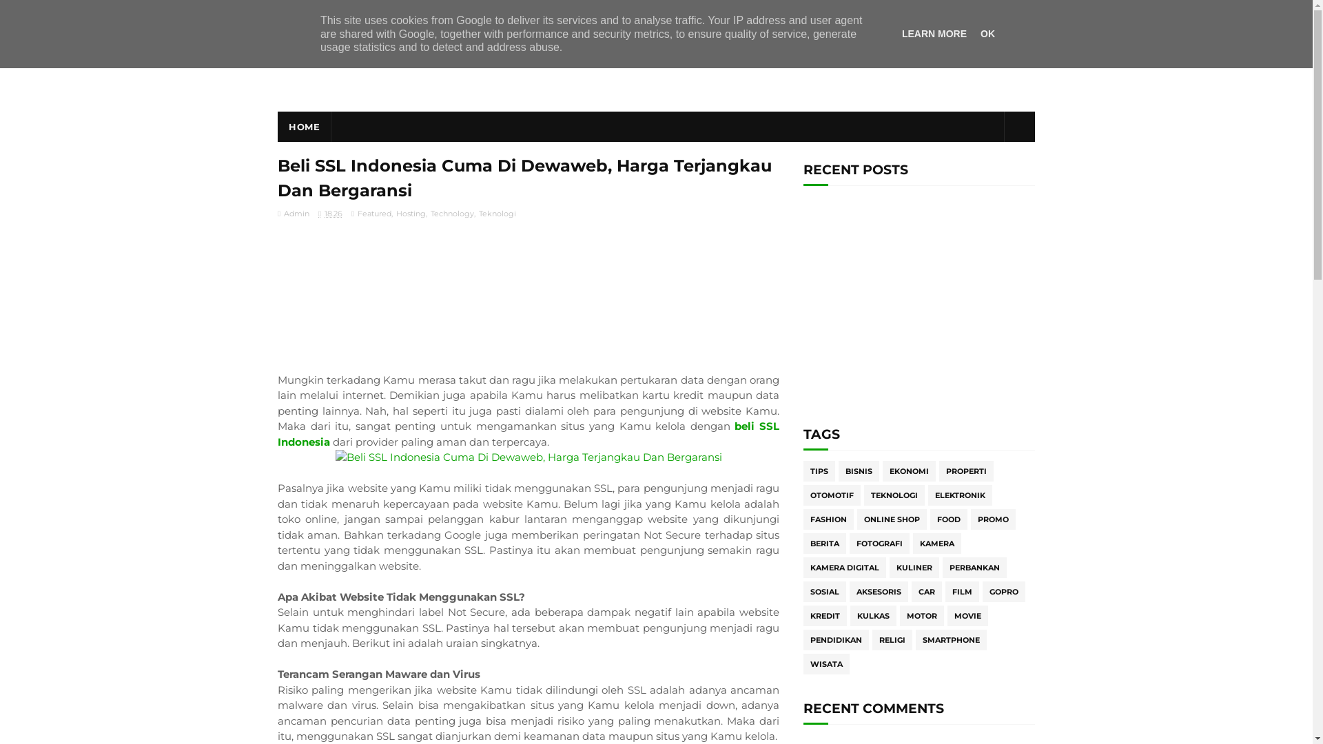 Image resolution: width=1323 pixels, height=744 pixels. What do you see at coordinates (373, 214) in the screenshot?
I see `Featured` at bounding box center [373, 214].